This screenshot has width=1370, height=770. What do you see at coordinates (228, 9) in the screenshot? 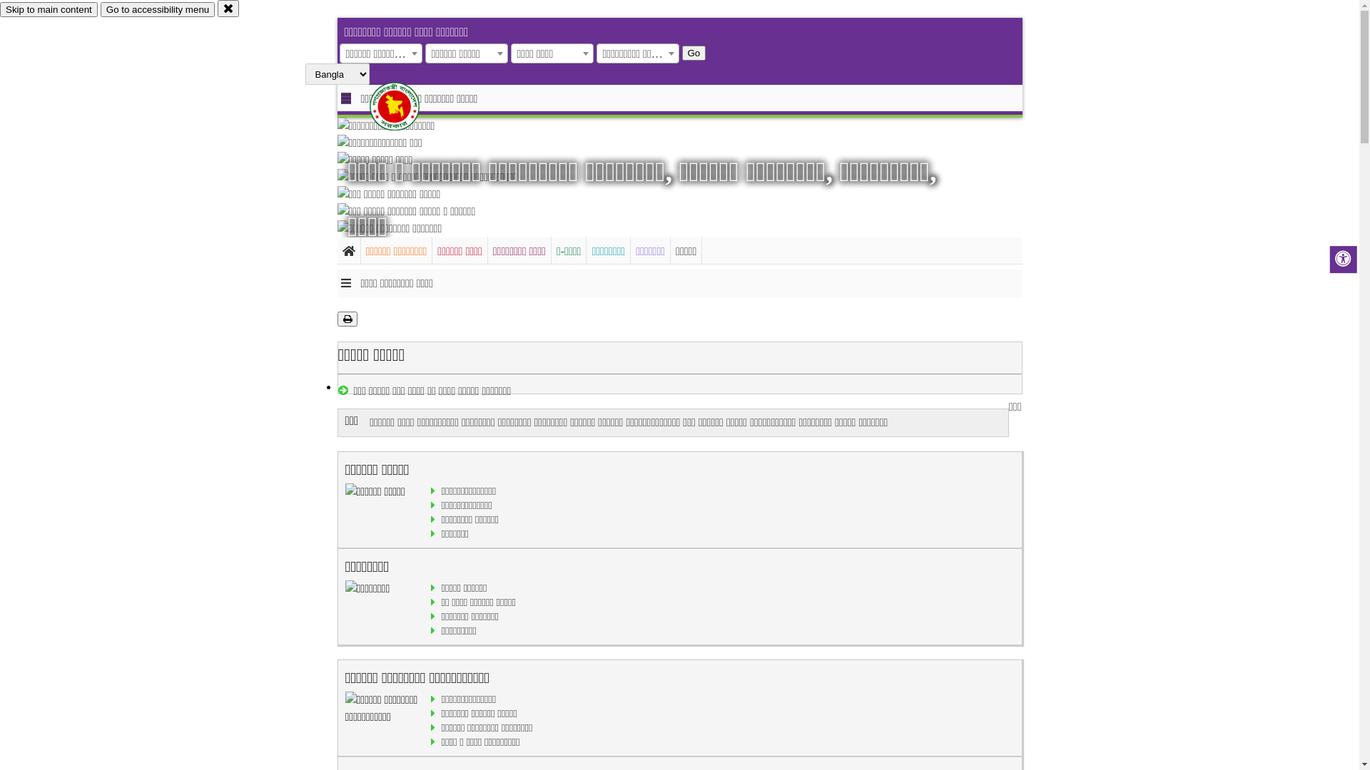
I see `close` at bounding box center [228, 9].